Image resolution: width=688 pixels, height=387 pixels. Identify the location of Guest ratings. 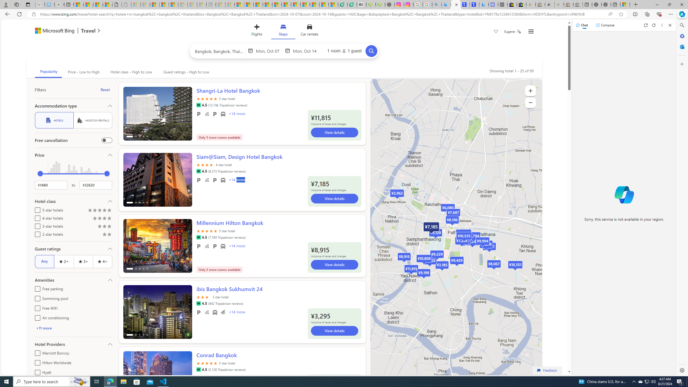
(73, 249).